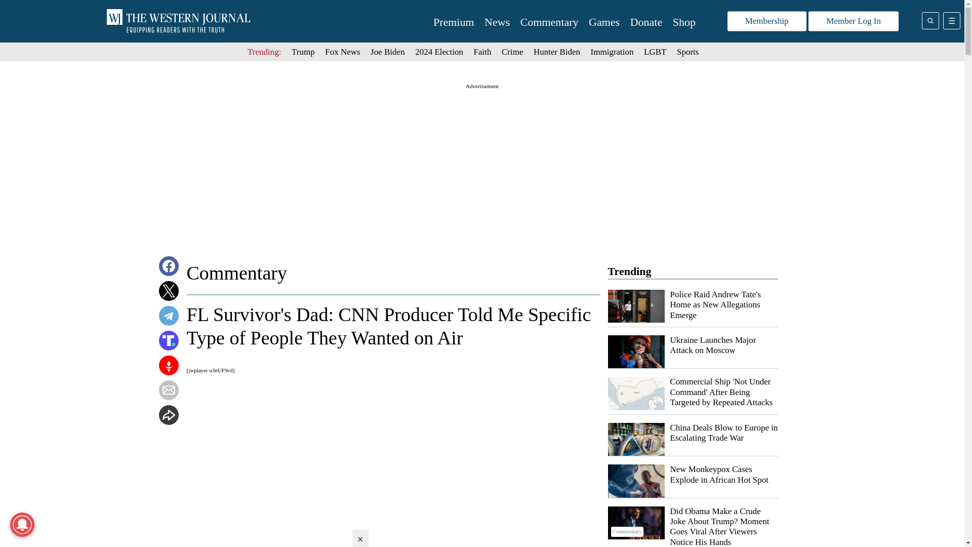 Image resolution: width=972 pixels, height=547 pixels. What do you see at coordinates (713, 345) in the screenshot?
I see `Ukraine Launches Major Attack on Moscow` at bounding box center [713, 345].